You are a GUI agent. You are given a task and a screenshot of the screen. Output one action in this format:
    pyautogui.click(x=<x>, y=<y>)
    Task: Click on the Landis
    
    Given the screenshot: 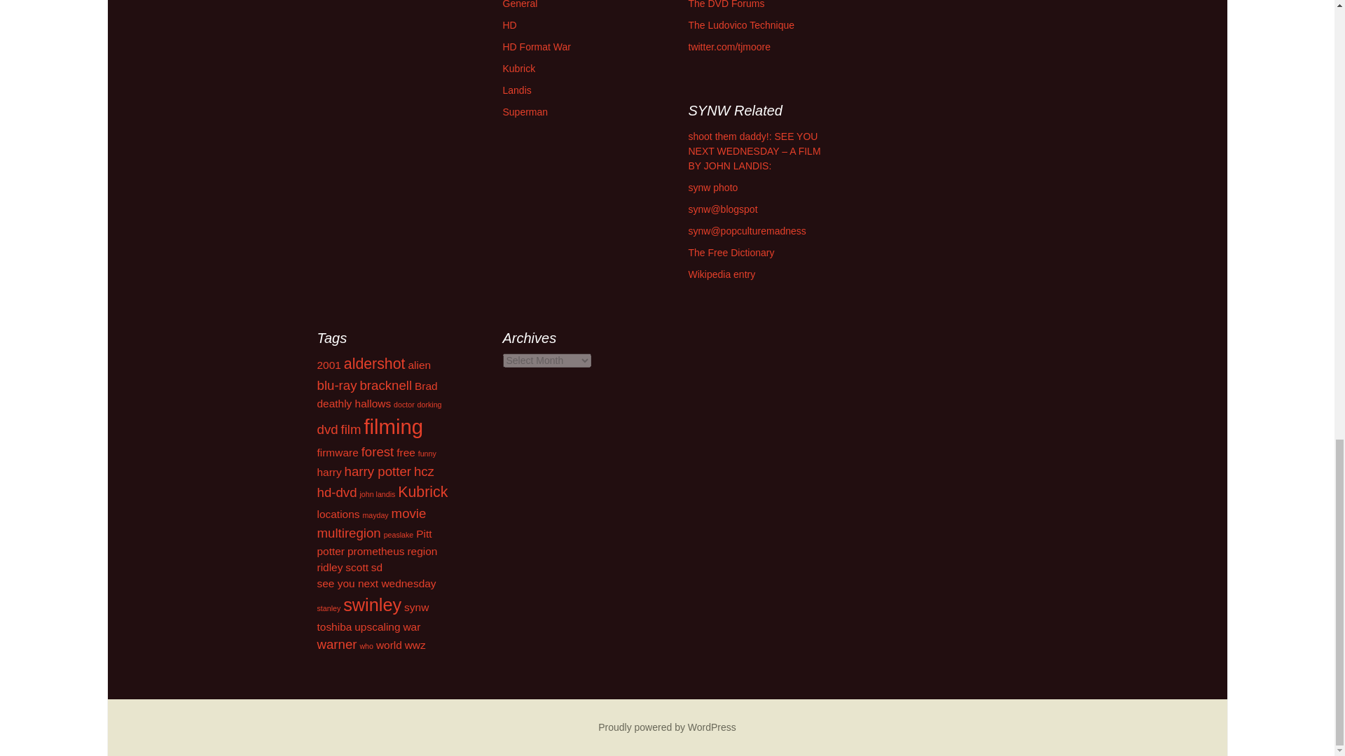 What is the action you would take?
    pyautogui.click(x=517, y=90)
    